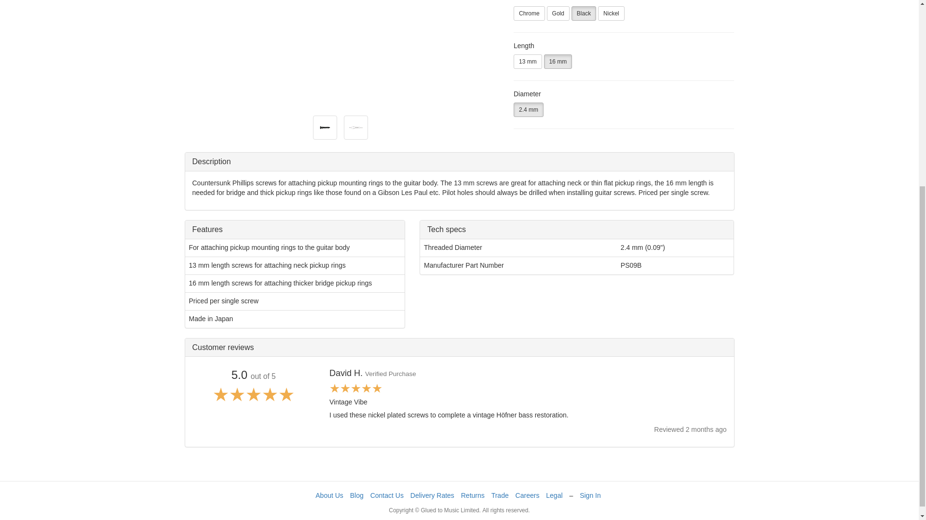  Describe the element at coordinates (611, 13) in the screenshot. I see `Nickel` at that location.